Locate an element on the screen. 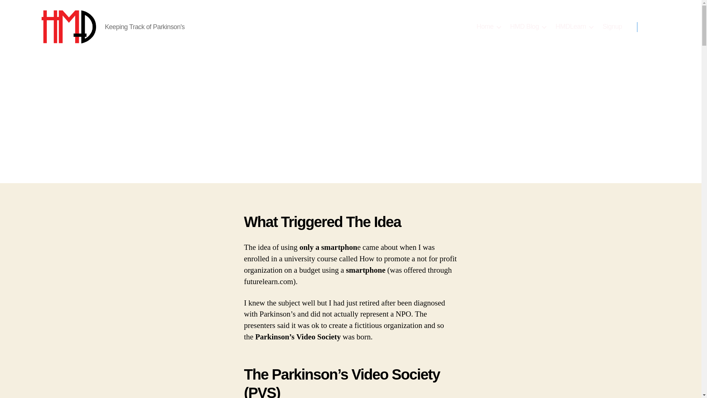 This screenshot has height=398, width=707. HMD Blog is located at coordinates (528, 27).